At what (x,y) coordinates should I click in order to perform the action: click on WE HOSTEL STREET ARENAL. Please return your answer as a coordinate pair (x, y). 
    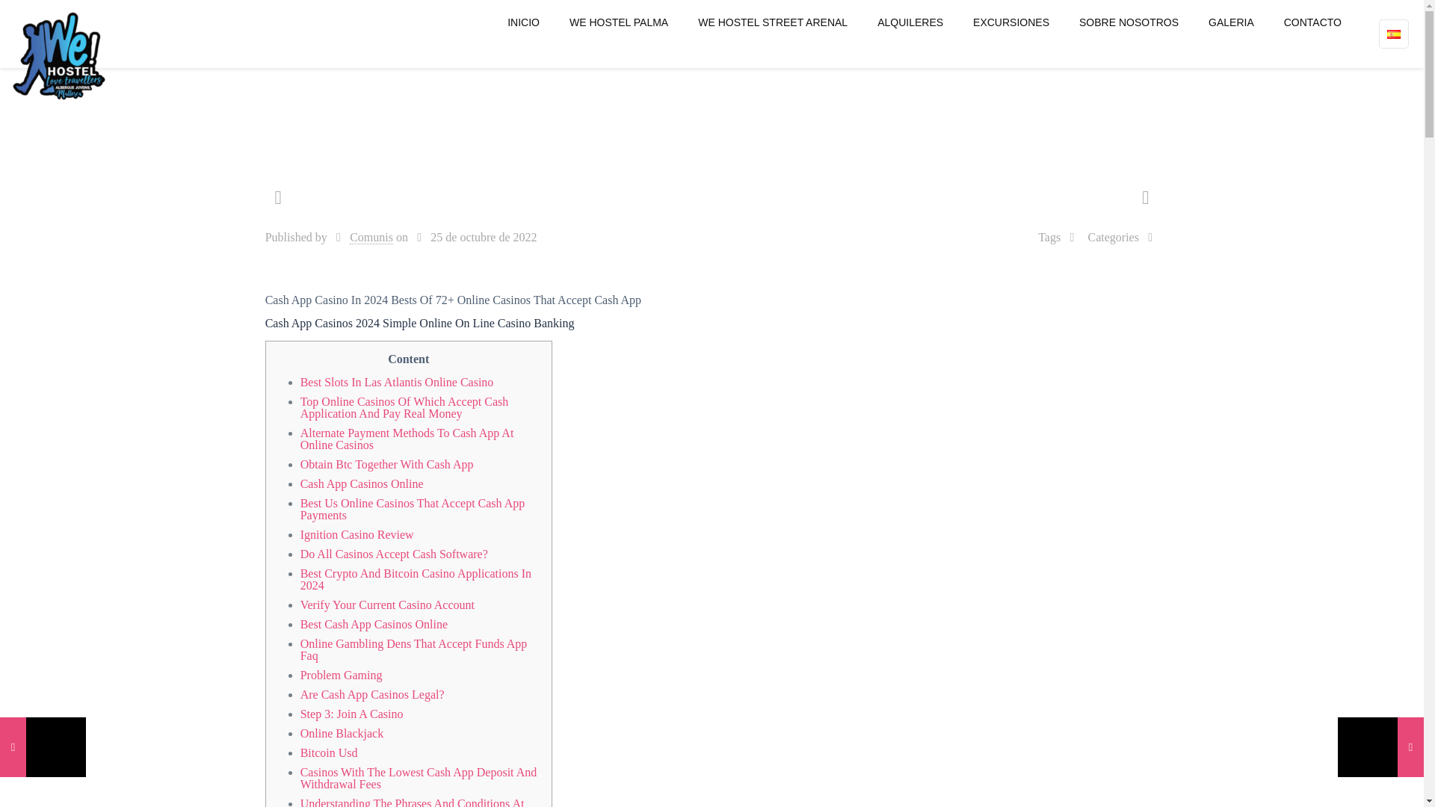
    Looking at the image, I should click on (772, 22).